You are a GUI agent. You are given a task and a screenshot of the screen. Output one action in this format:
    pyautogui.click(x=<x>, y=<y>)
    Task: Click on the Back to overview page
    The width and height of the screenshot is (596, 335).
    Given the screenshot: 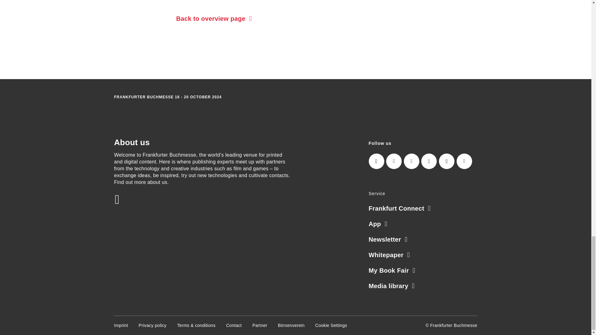 What is the action you would take?
    pyautogui.click(x=214, y=19)
    